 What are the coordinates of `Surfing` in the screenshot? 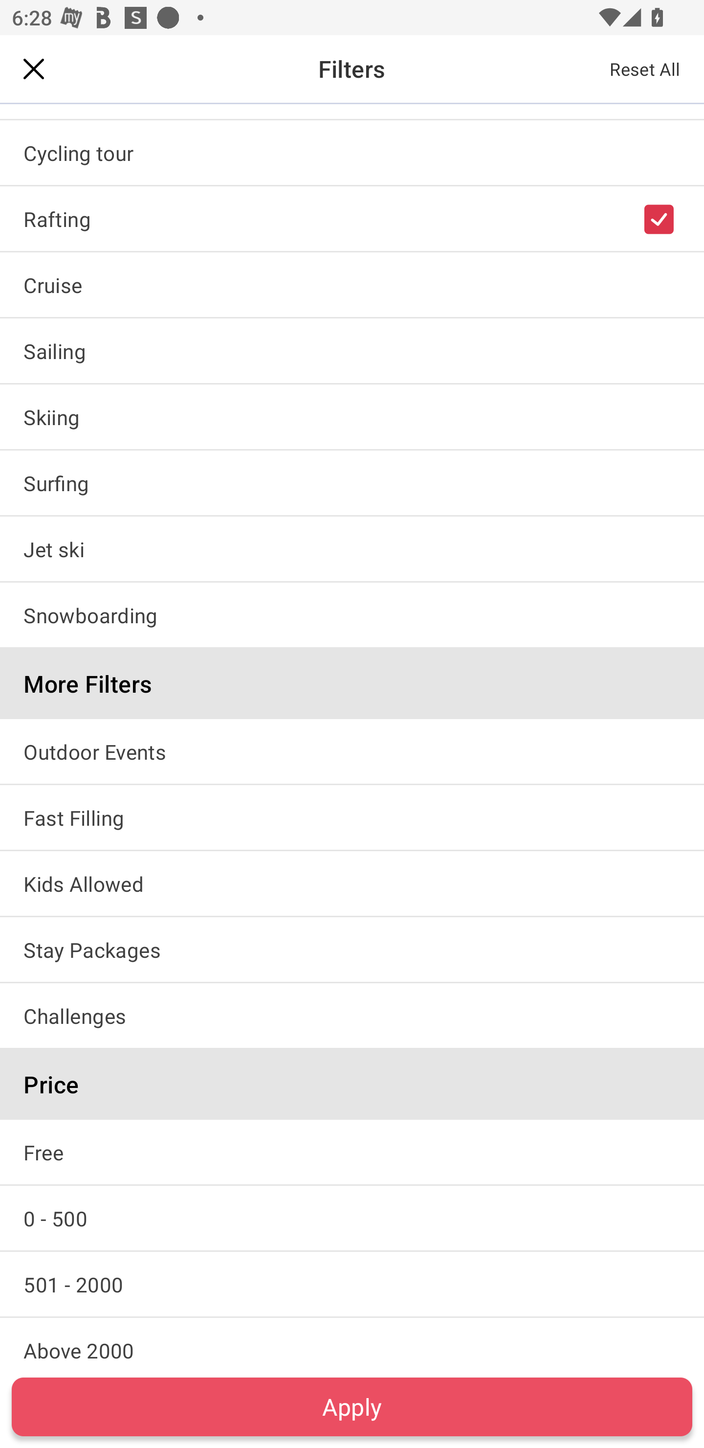 It's located at (352, 482).